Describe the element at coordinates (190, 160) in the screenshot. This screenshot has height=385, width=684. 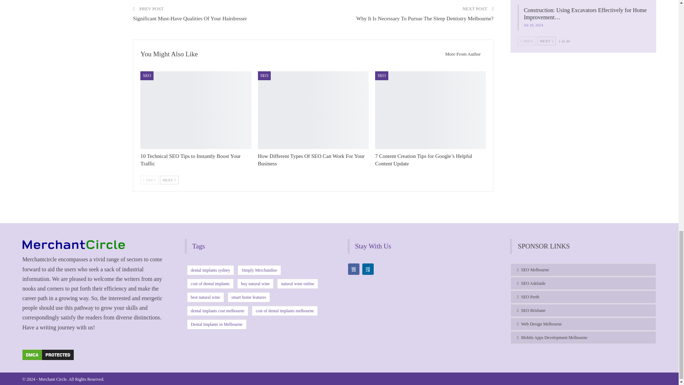
I see `10 Technical SEO Tips to Instantly Boost Your Traffic` at that location.